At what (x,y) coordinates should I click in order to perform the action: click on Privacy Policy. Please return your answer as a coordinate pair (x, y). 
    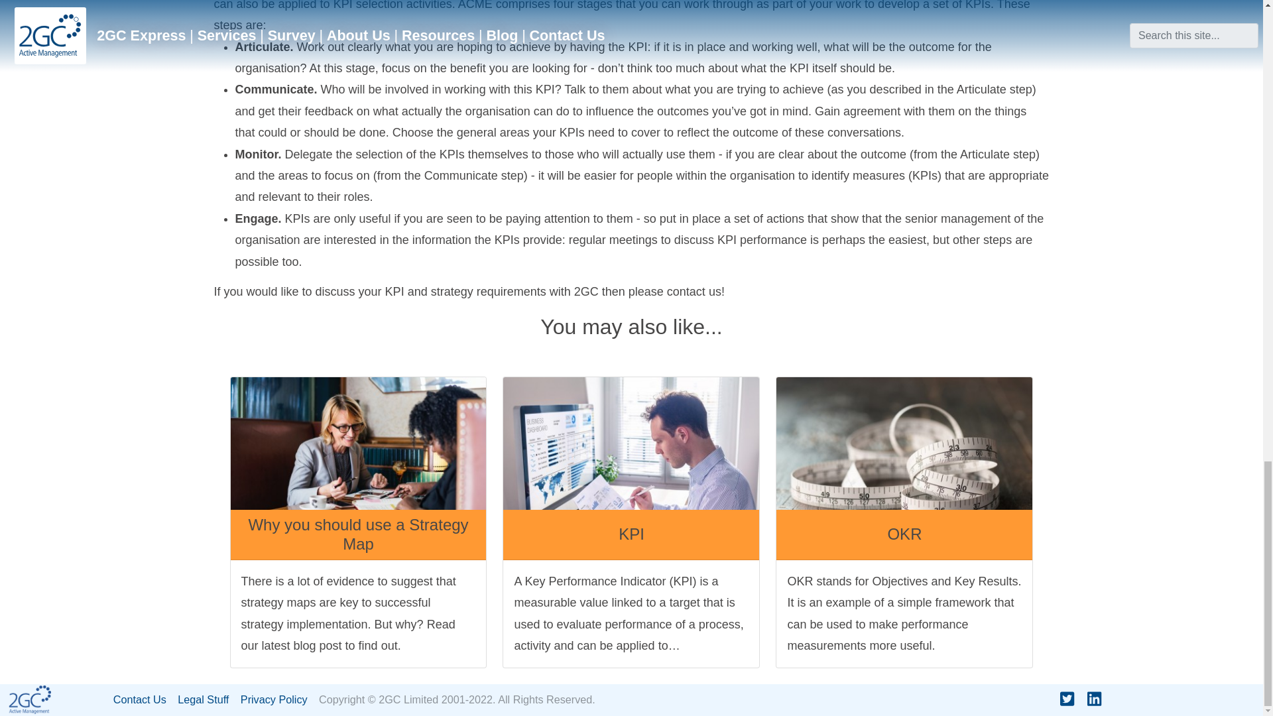
    Looking at the image, I should click on (278, 700).